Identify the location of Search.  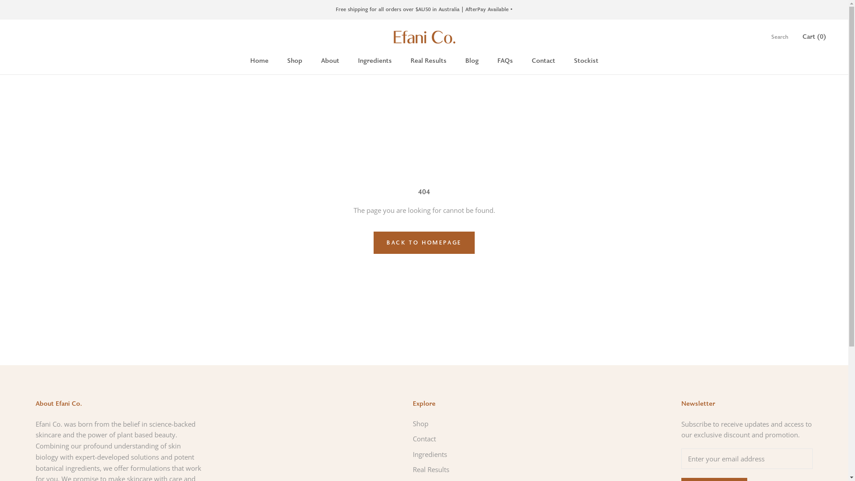
(780, 37).